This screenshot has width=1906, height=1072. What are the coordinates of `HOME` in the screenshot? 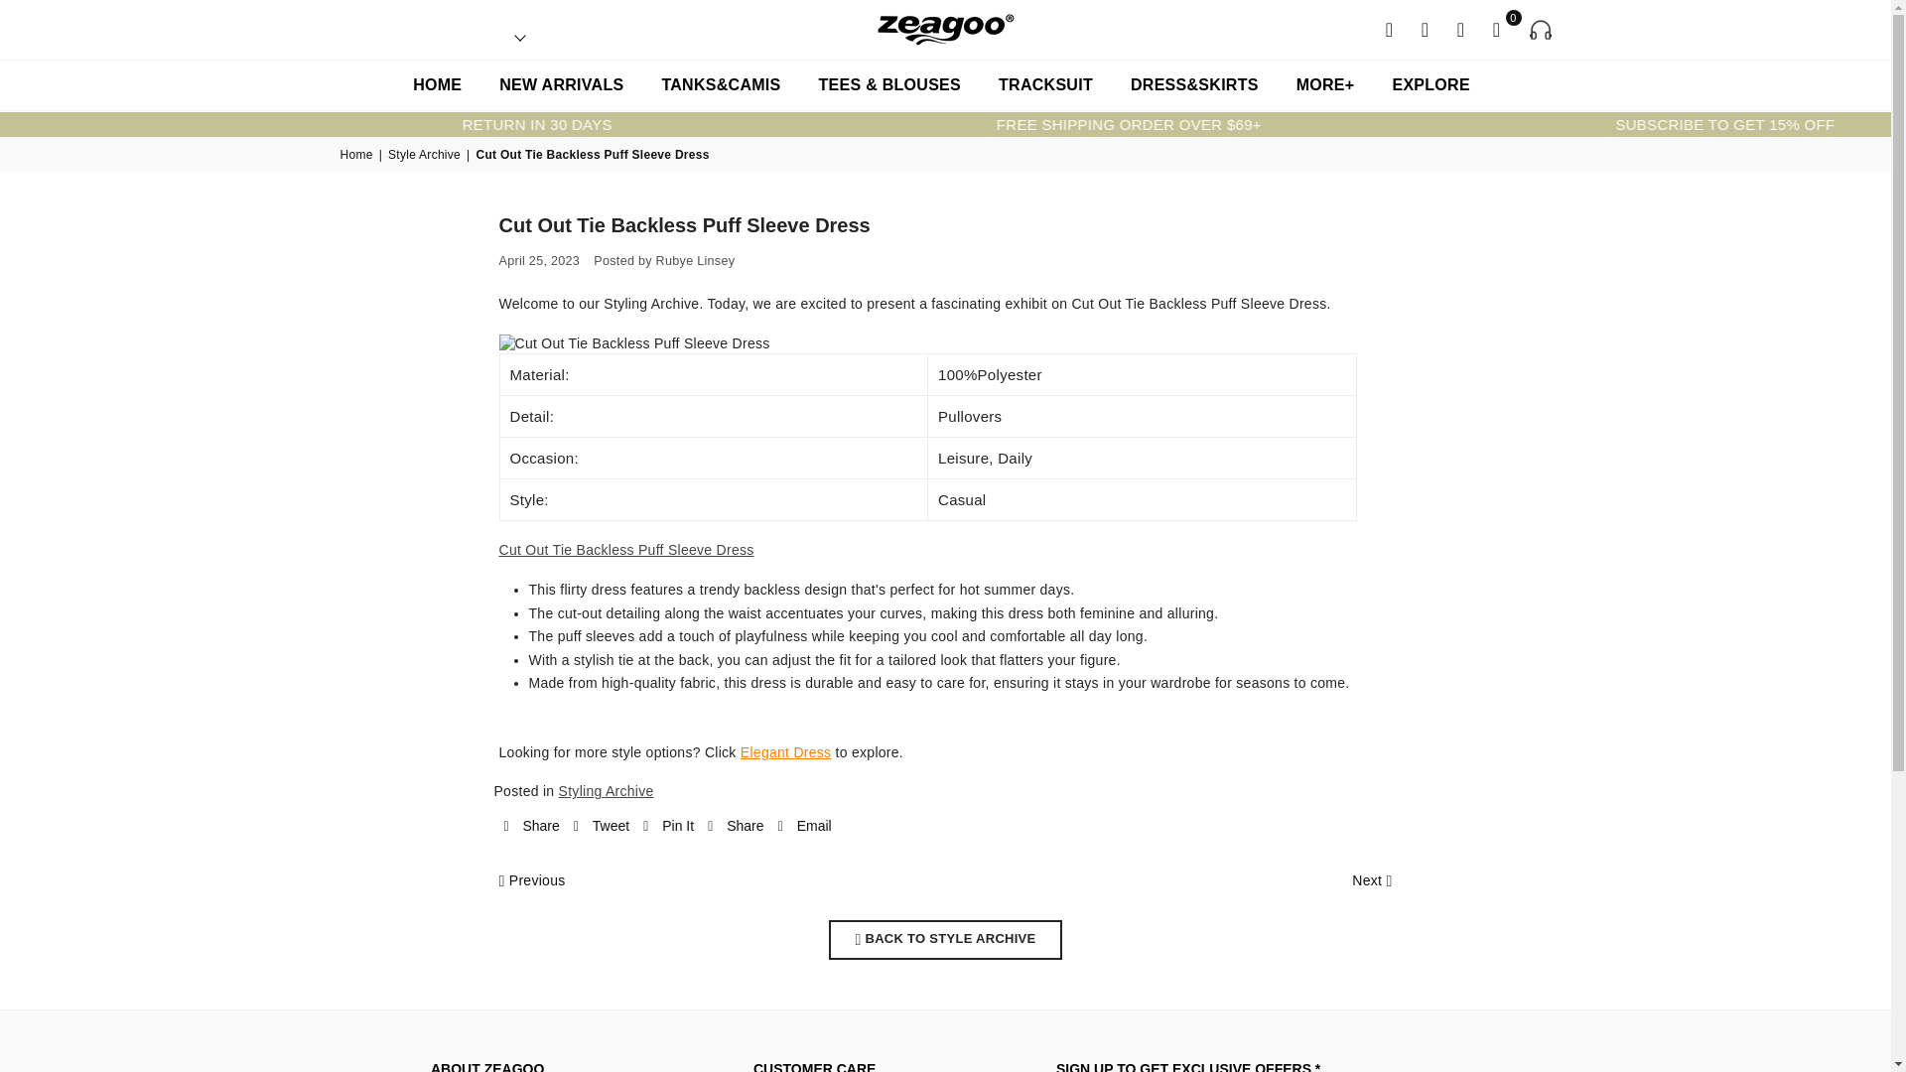 It's located at (437, 85).